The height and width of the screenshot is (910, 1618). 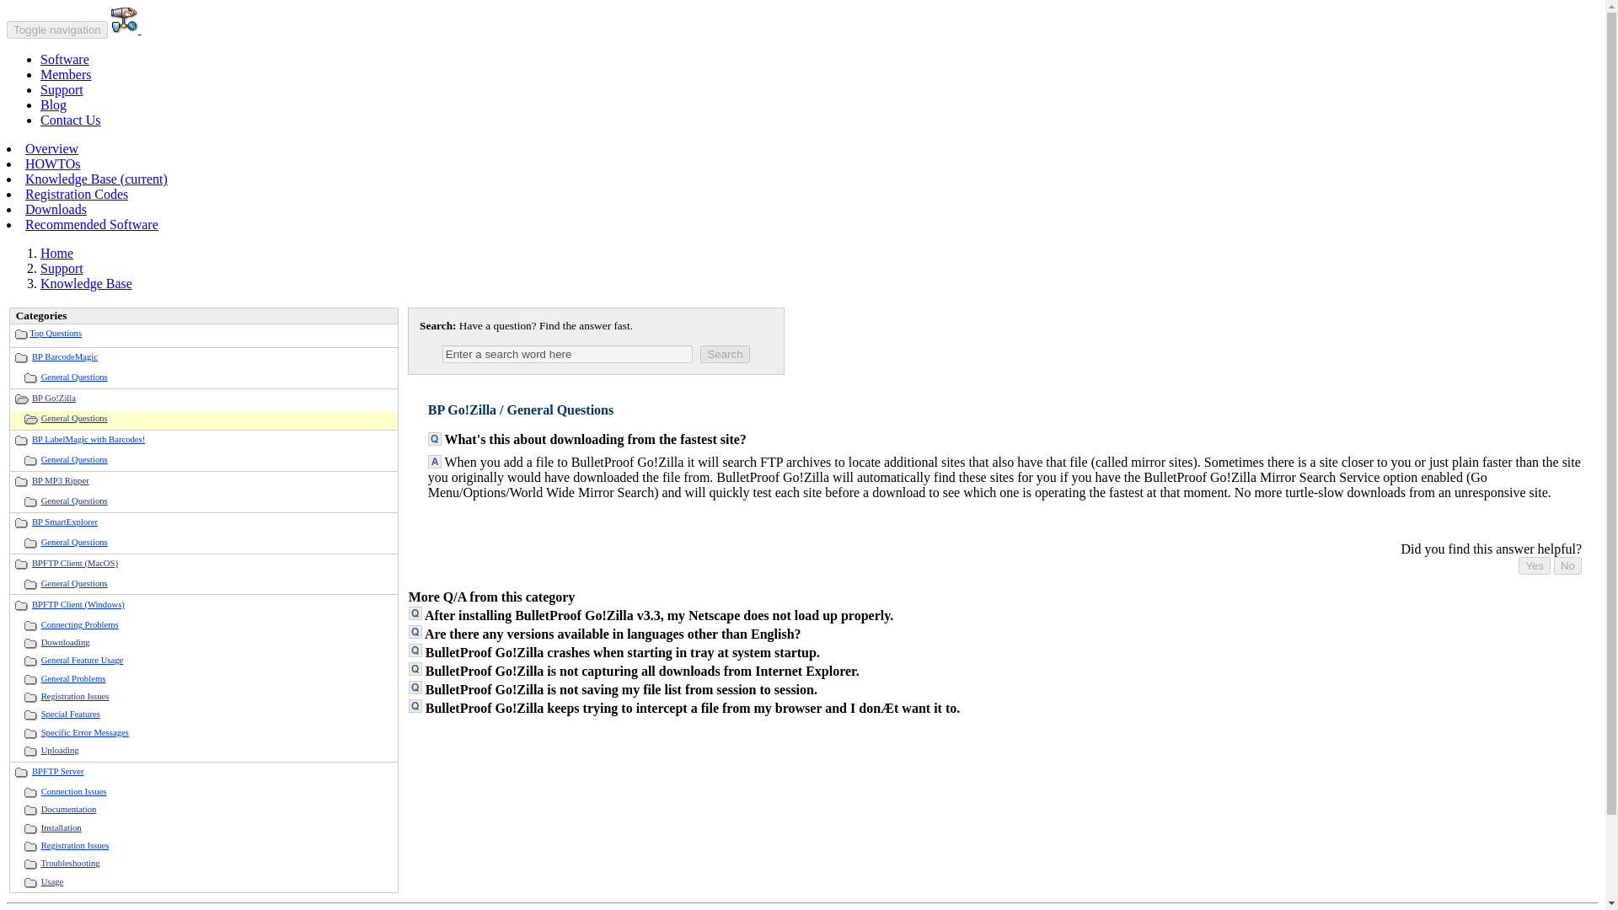 I want to click on General Questions, so click(x=74, y=543).